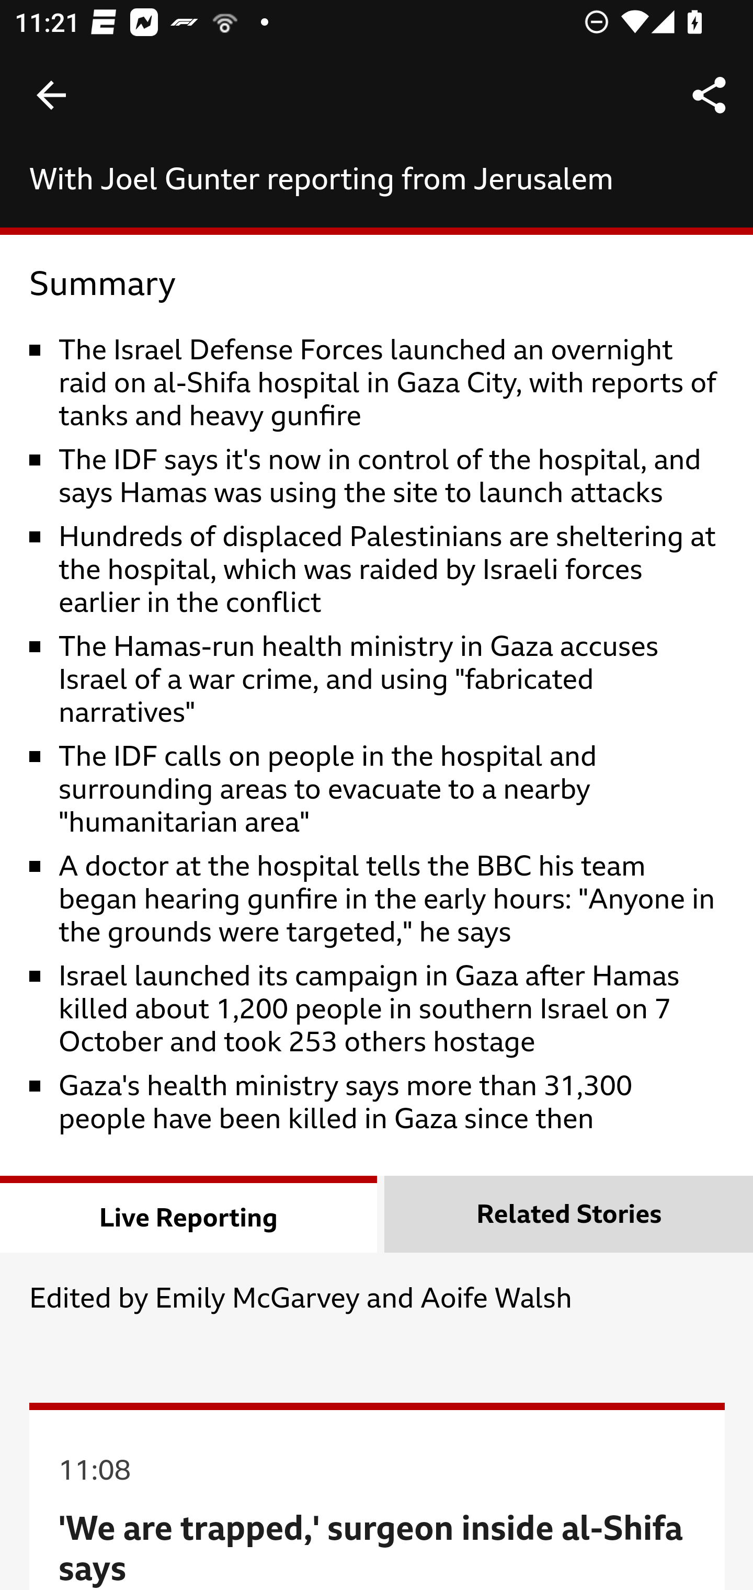 This screenshot has width=753, height=1590. Describe the element at coordinates (709, 95) in the screenshot. I see `Share` at that location.